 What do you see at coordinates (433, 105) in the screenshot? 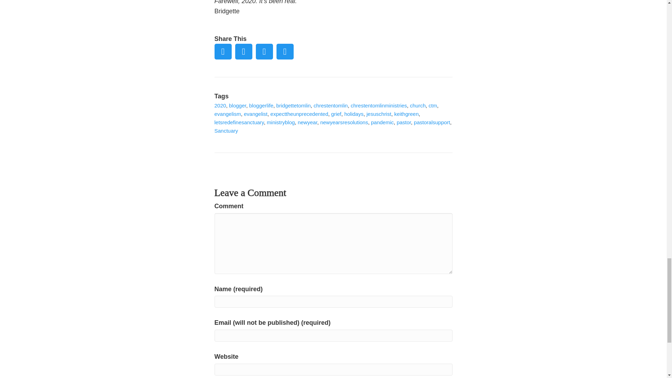
I see `ctm` at bounding box center [433, 105].